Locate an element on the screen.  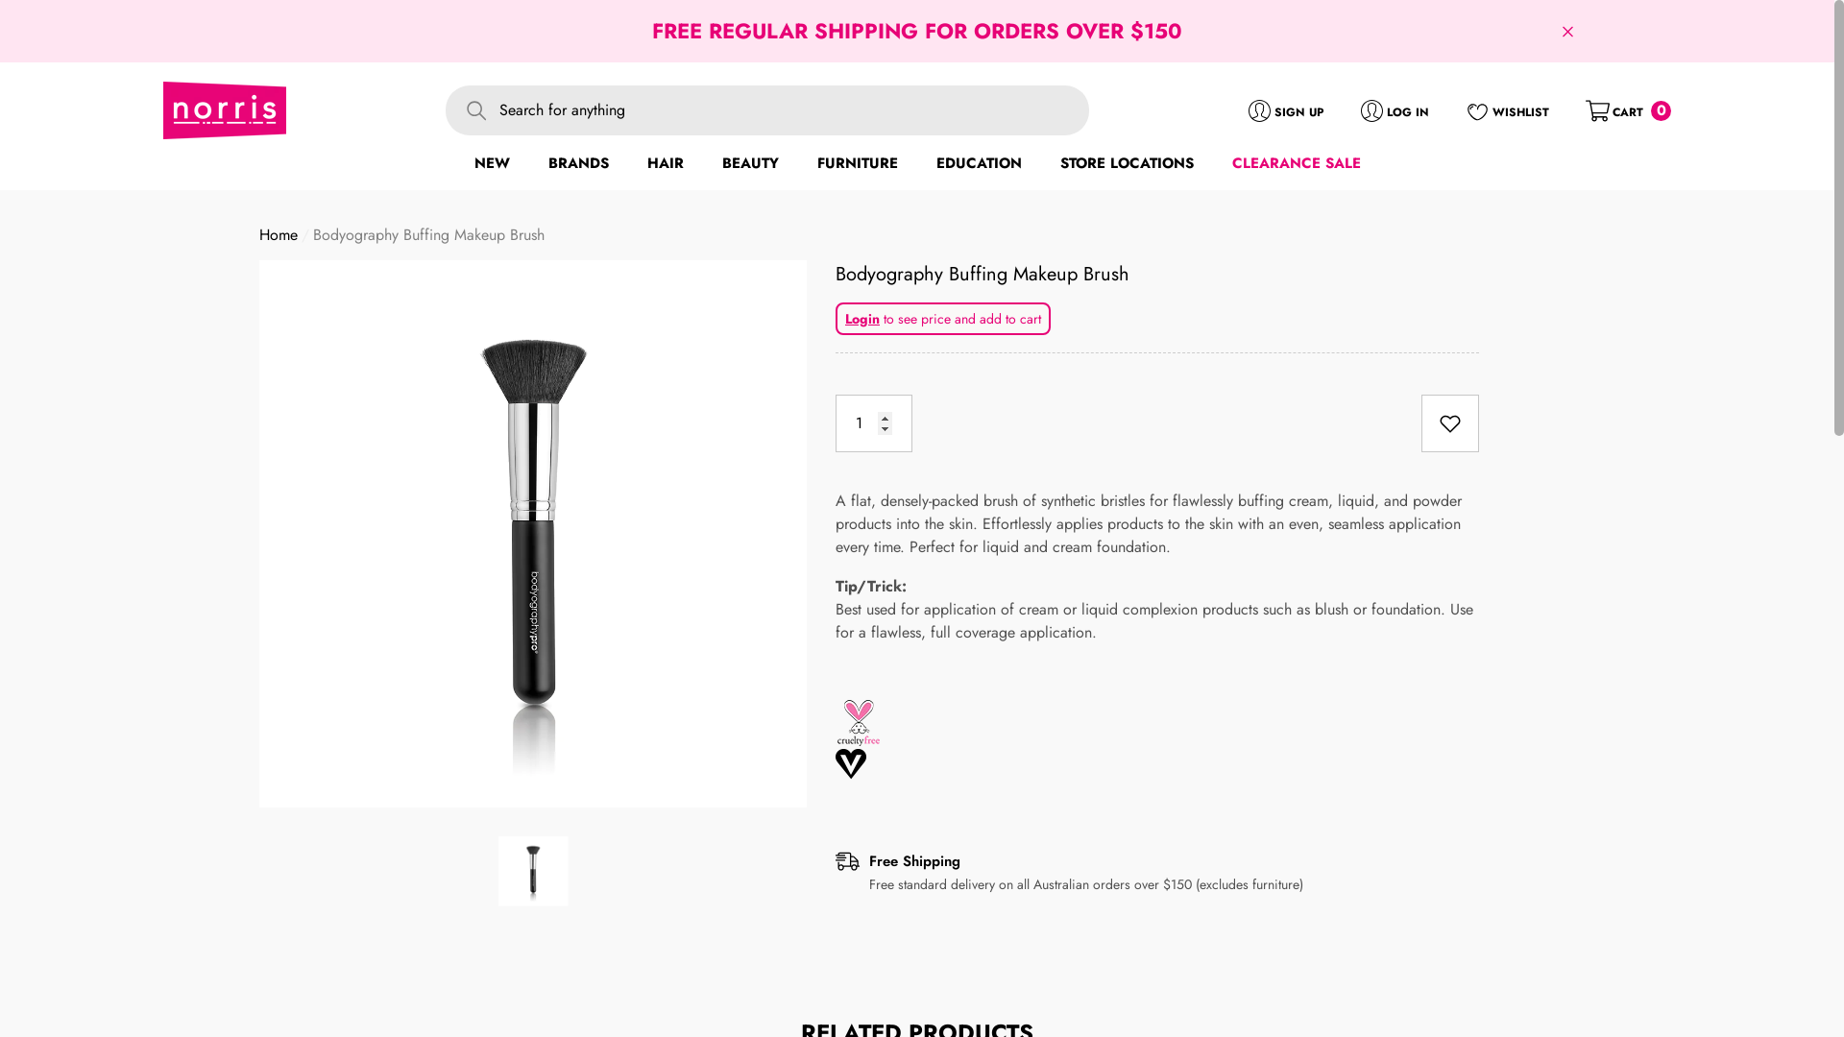
STORE LOCATIONS is located at coordinates (1128, 165).